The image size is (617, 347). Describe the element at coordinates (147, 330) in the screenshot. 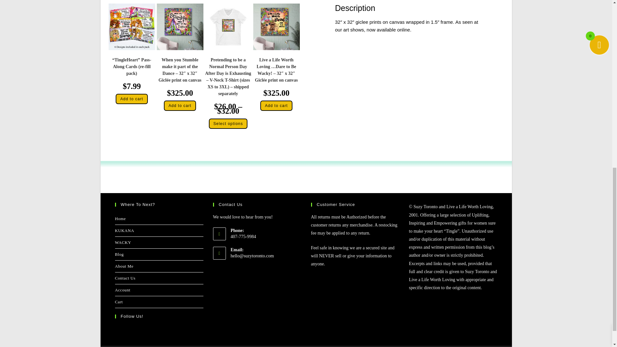

I see `Follow Us on Instagram` at that location.